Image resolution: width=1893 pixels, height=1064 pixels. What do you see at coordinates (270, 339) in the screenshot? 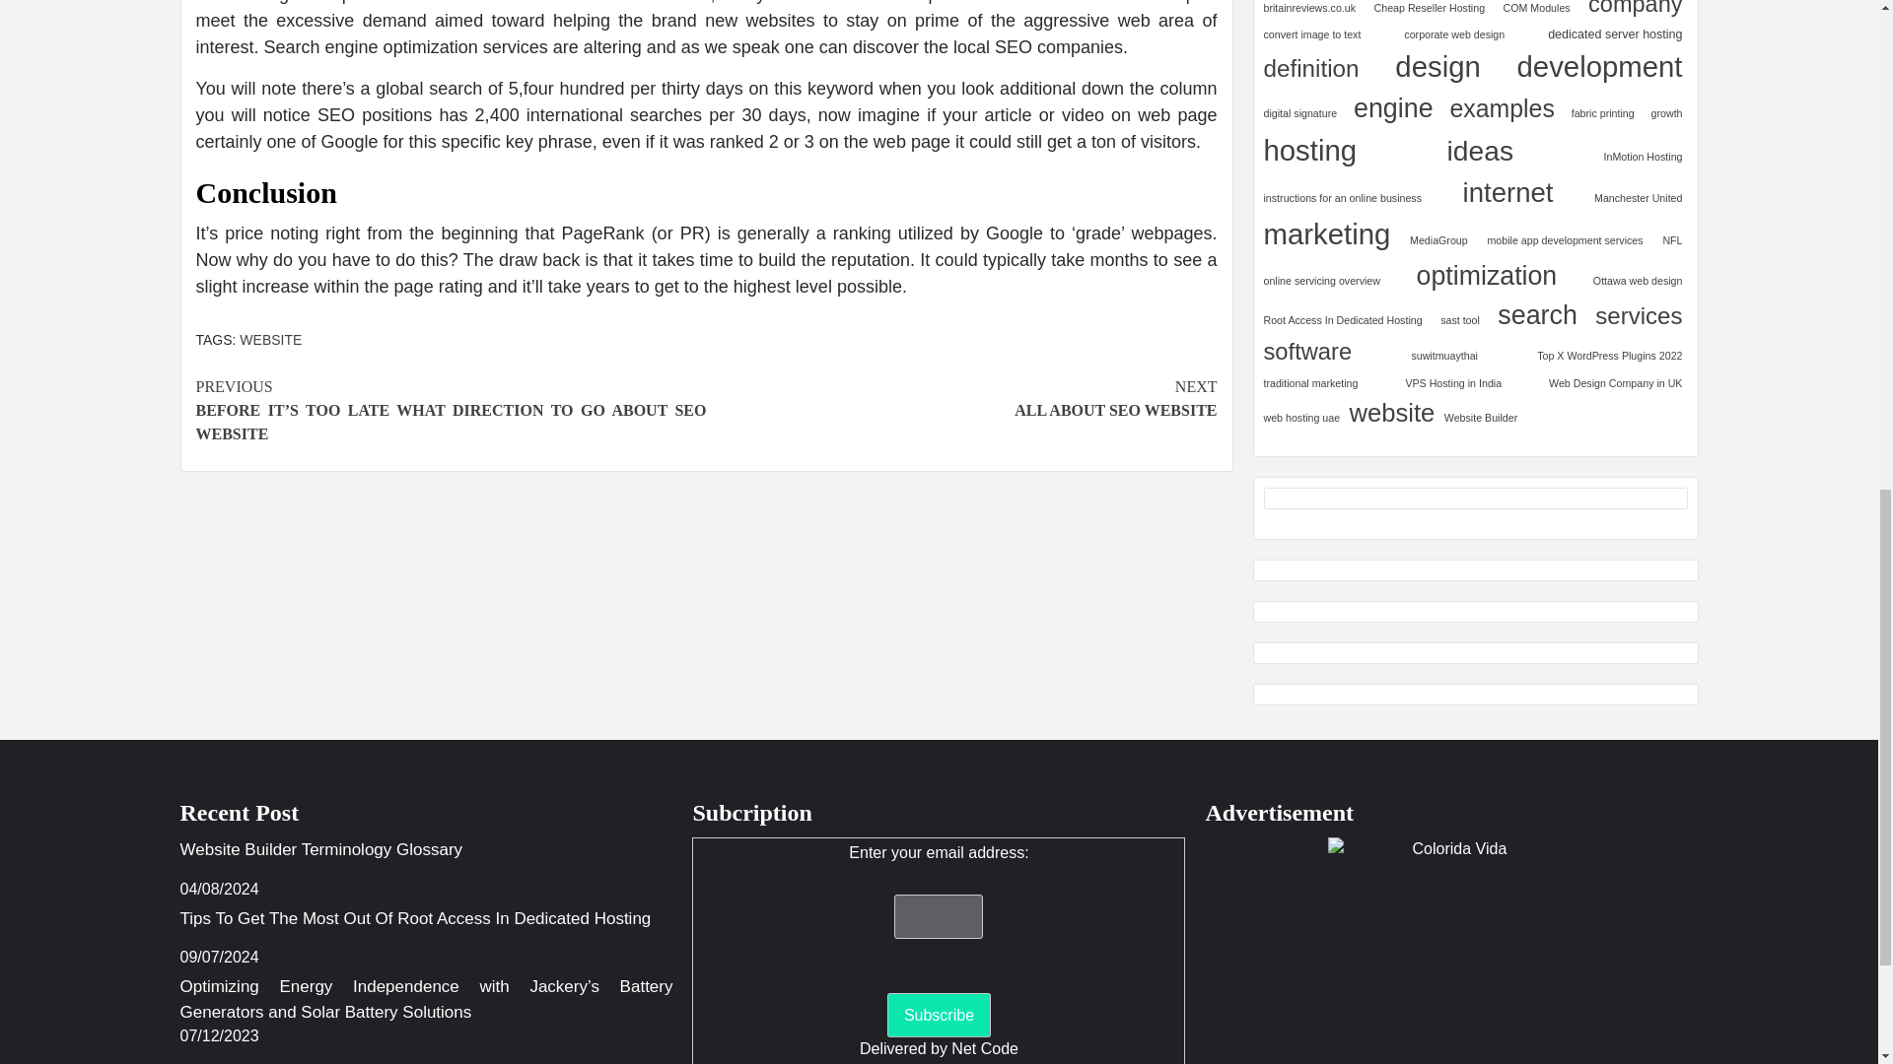
I see `Colorida Vida` at bounding box center [270, 339].